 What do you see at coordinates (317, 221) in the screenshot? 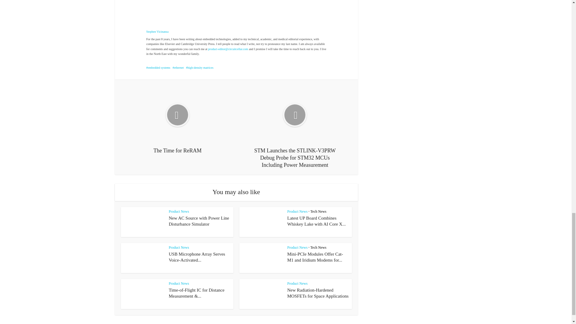
I see `Latest UP Board Combines Whiskey Lake with AI Core X Modules` at bounding box center [317, 221].